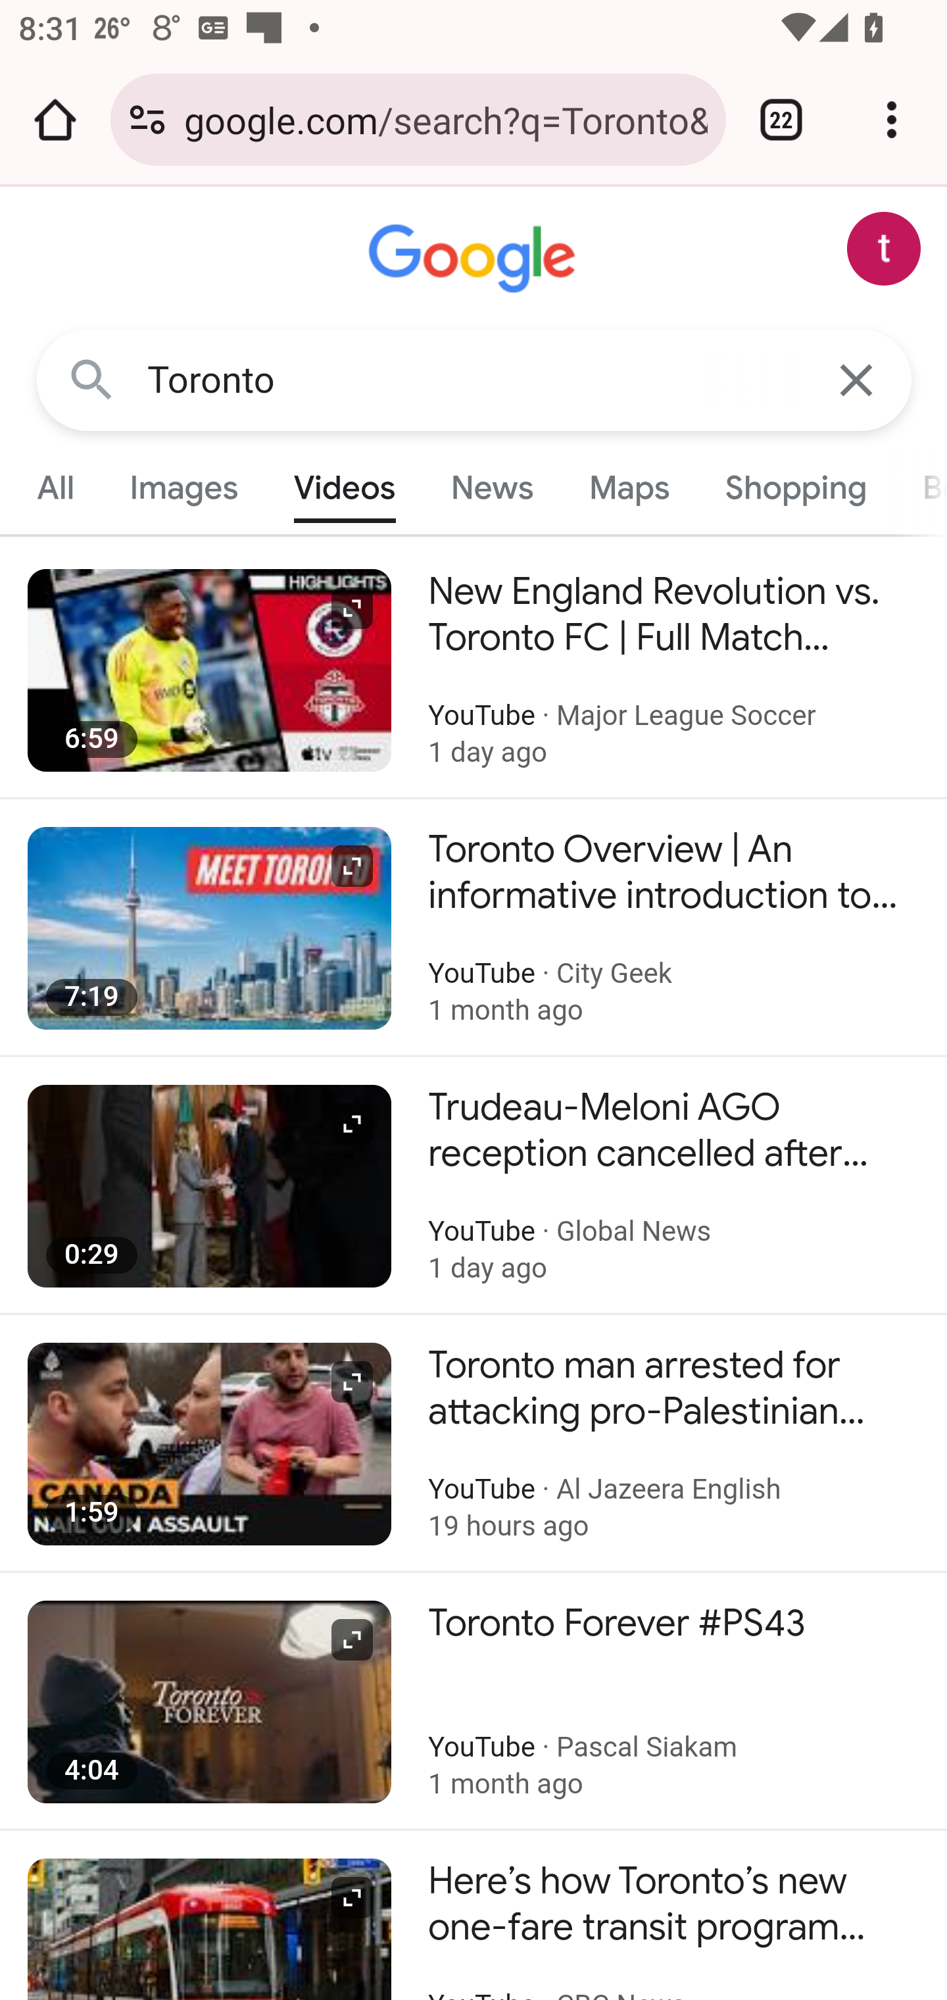 Image resolution: width=947 pixels, height=2000 pixels. I want to click on Google Search, so click(92, 379).